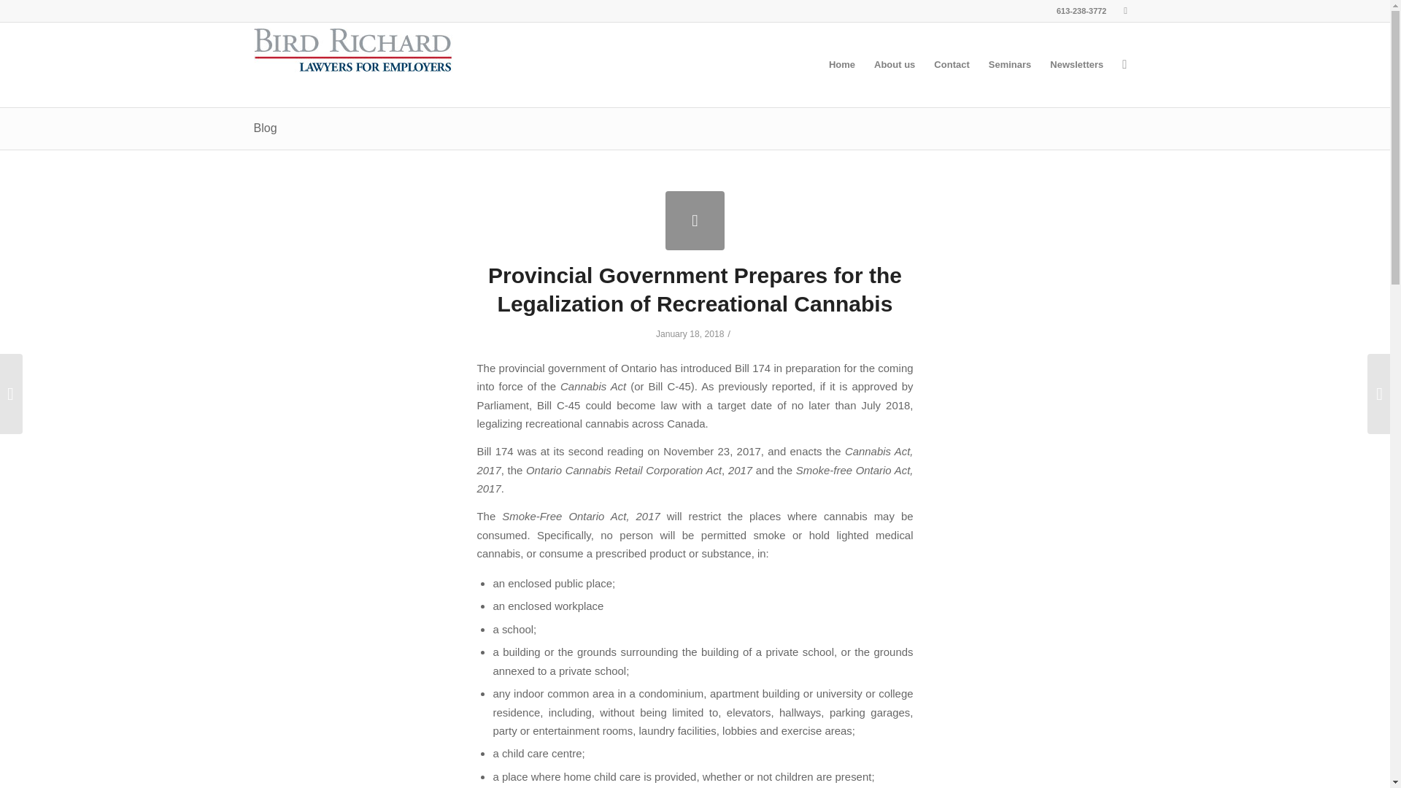 The width and height of the screenshot is (1401, 788). What do you see at coordinates (1125, 11) in the screenshot?
I see `Mail` at bounding box center [1125, 11].